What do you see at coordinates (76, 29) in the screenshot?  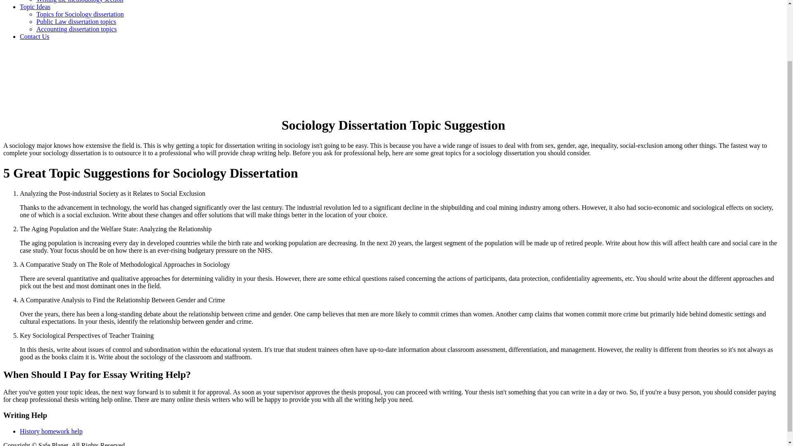 I see `Accounting dissertation topics` at bounding box center [76, 29].